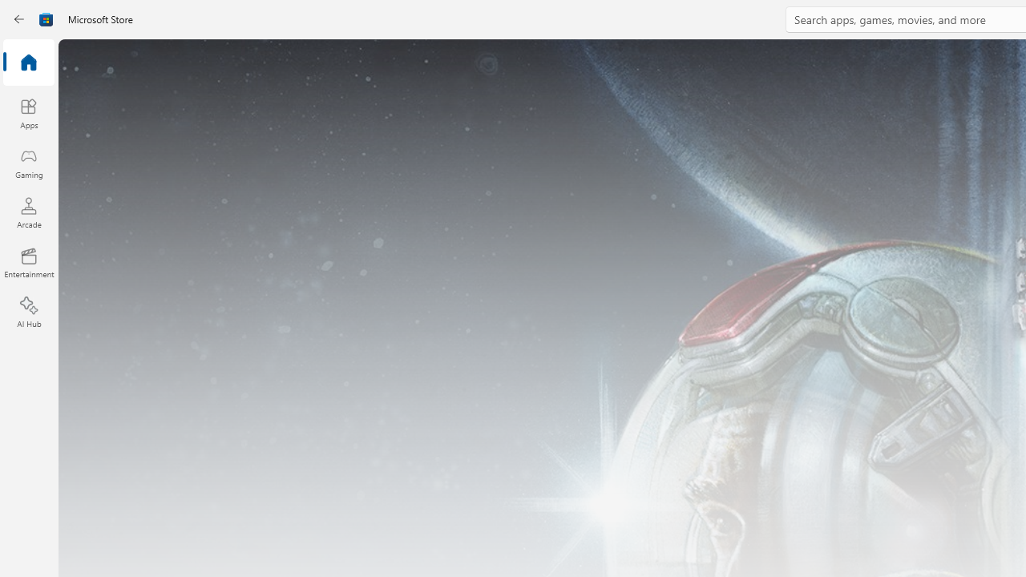 This screenshot has height=577, width=1026. I want to click on Arcade, so click(29, 212).